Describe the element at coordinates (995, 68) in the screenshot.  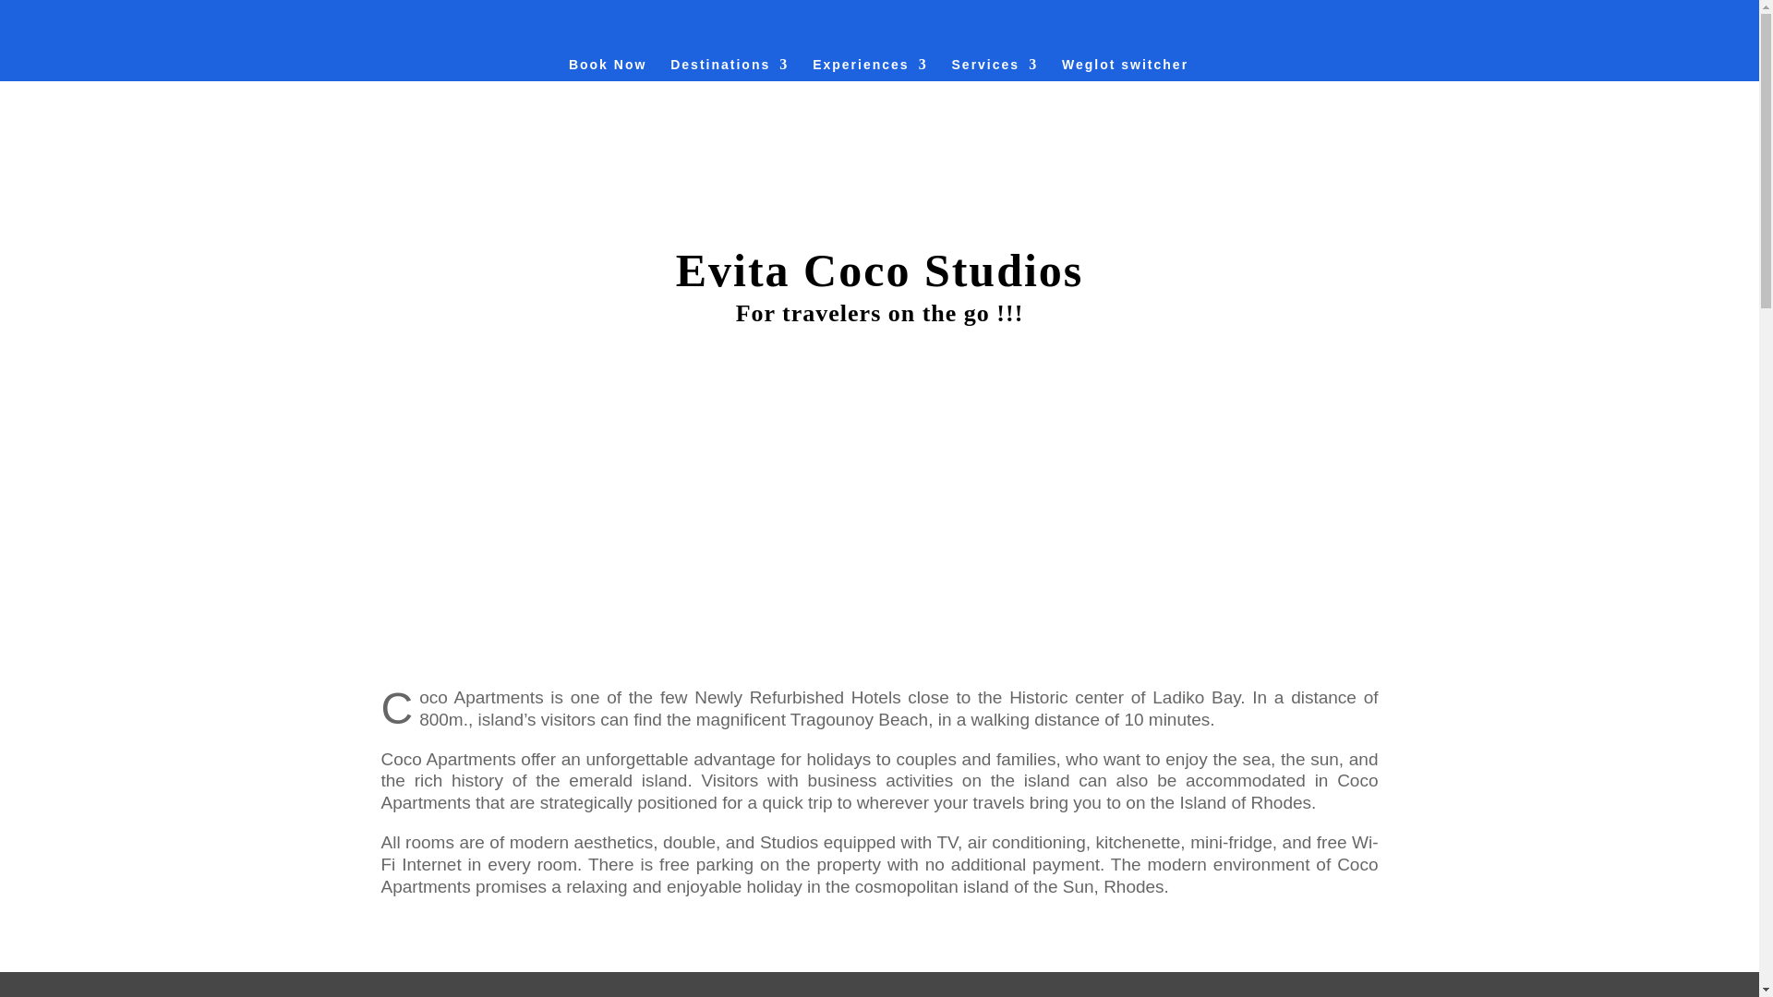
I see `Services` at that location.